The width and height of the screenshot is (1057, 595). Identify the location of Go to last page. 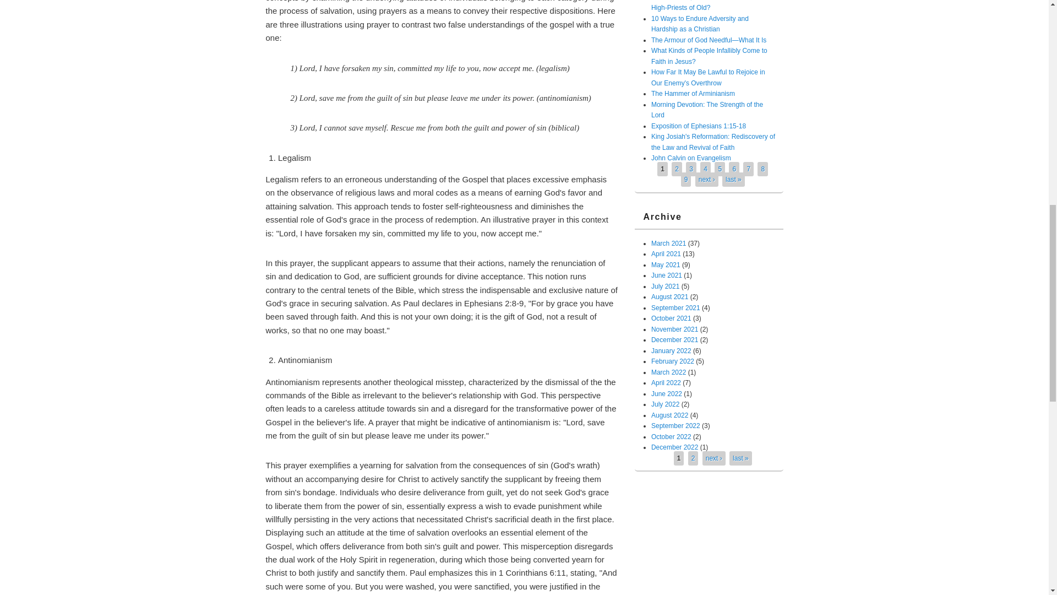
(740, 458).